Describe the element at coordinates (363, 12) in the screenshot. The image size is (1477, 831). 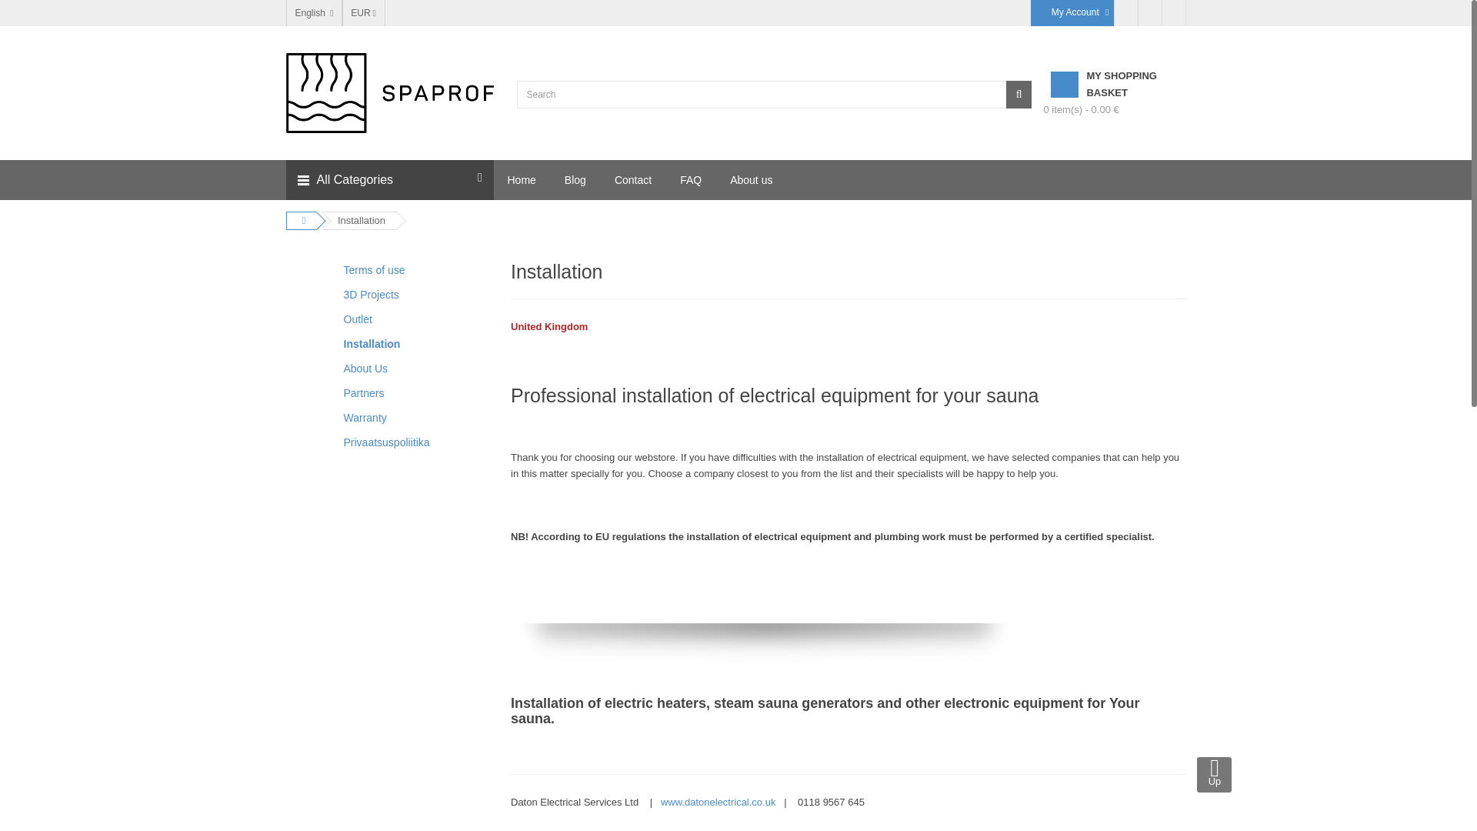
I see `EUR` at that location.